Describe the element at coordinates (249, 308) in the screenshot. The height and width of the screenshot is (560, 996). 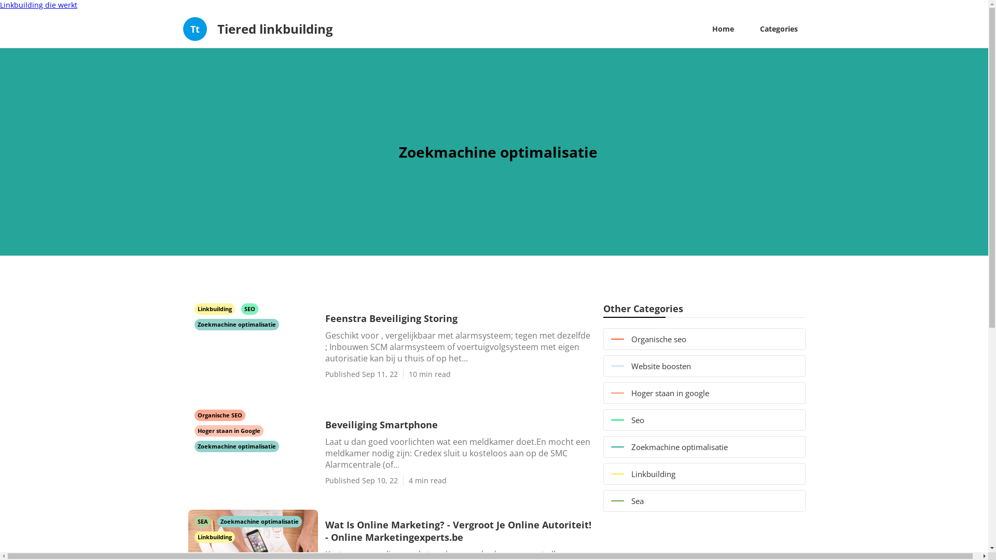
I see `SEO` at that location.